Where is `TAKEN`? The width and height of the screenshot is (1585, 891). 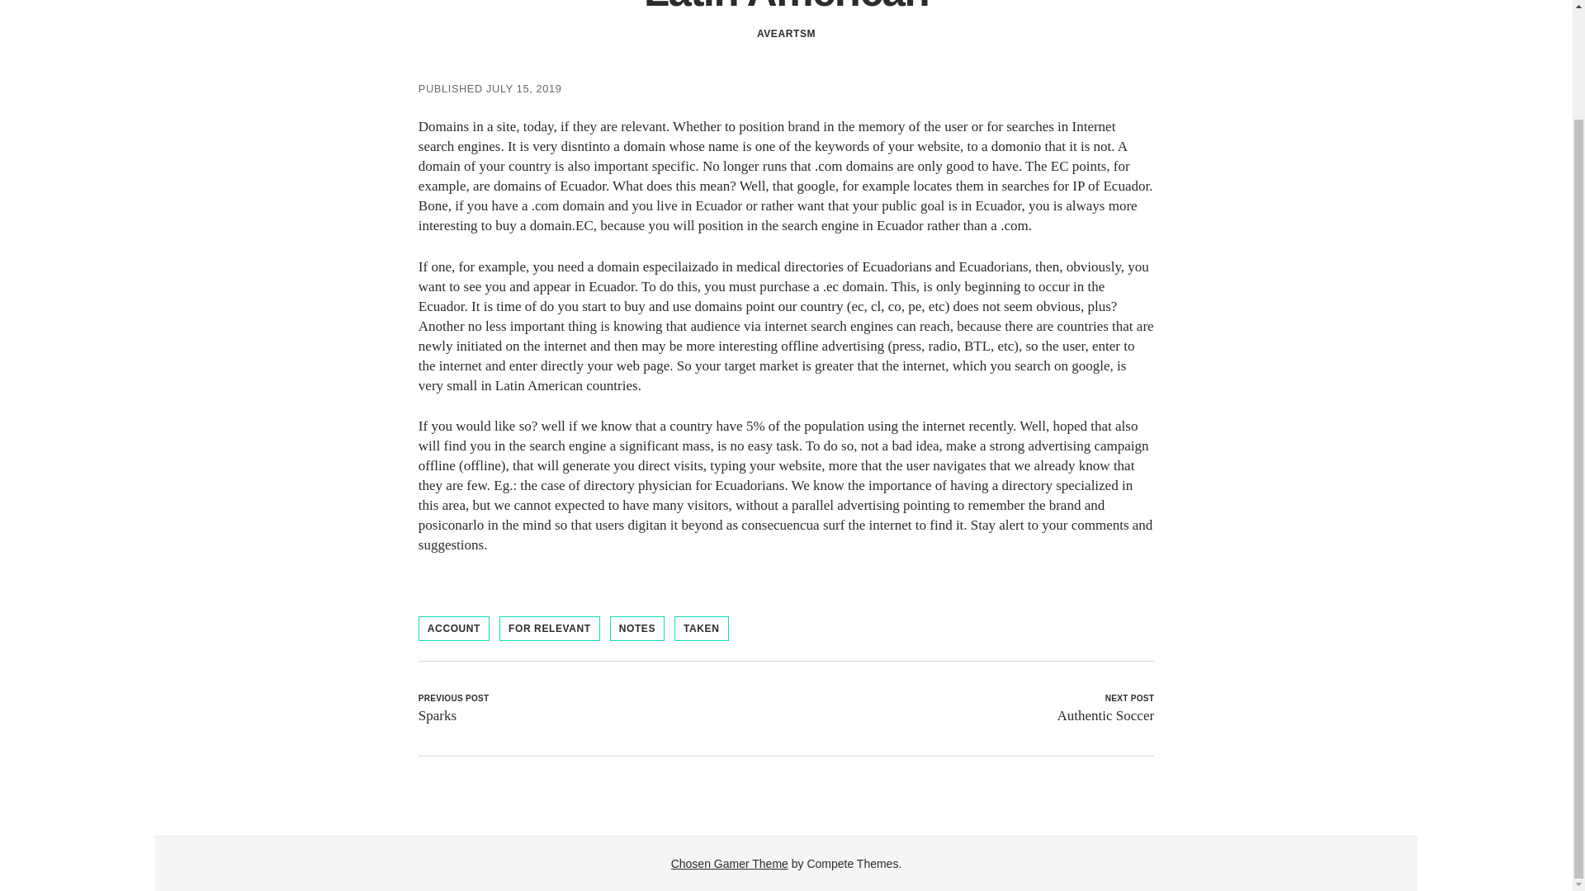 TAKEN is located at coordinates (701, 629).